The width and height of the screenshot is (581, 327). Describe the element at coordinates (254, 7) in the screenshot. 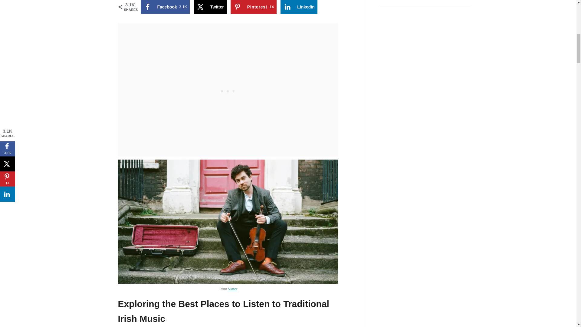

I see `Save to Pinterest` at that location.